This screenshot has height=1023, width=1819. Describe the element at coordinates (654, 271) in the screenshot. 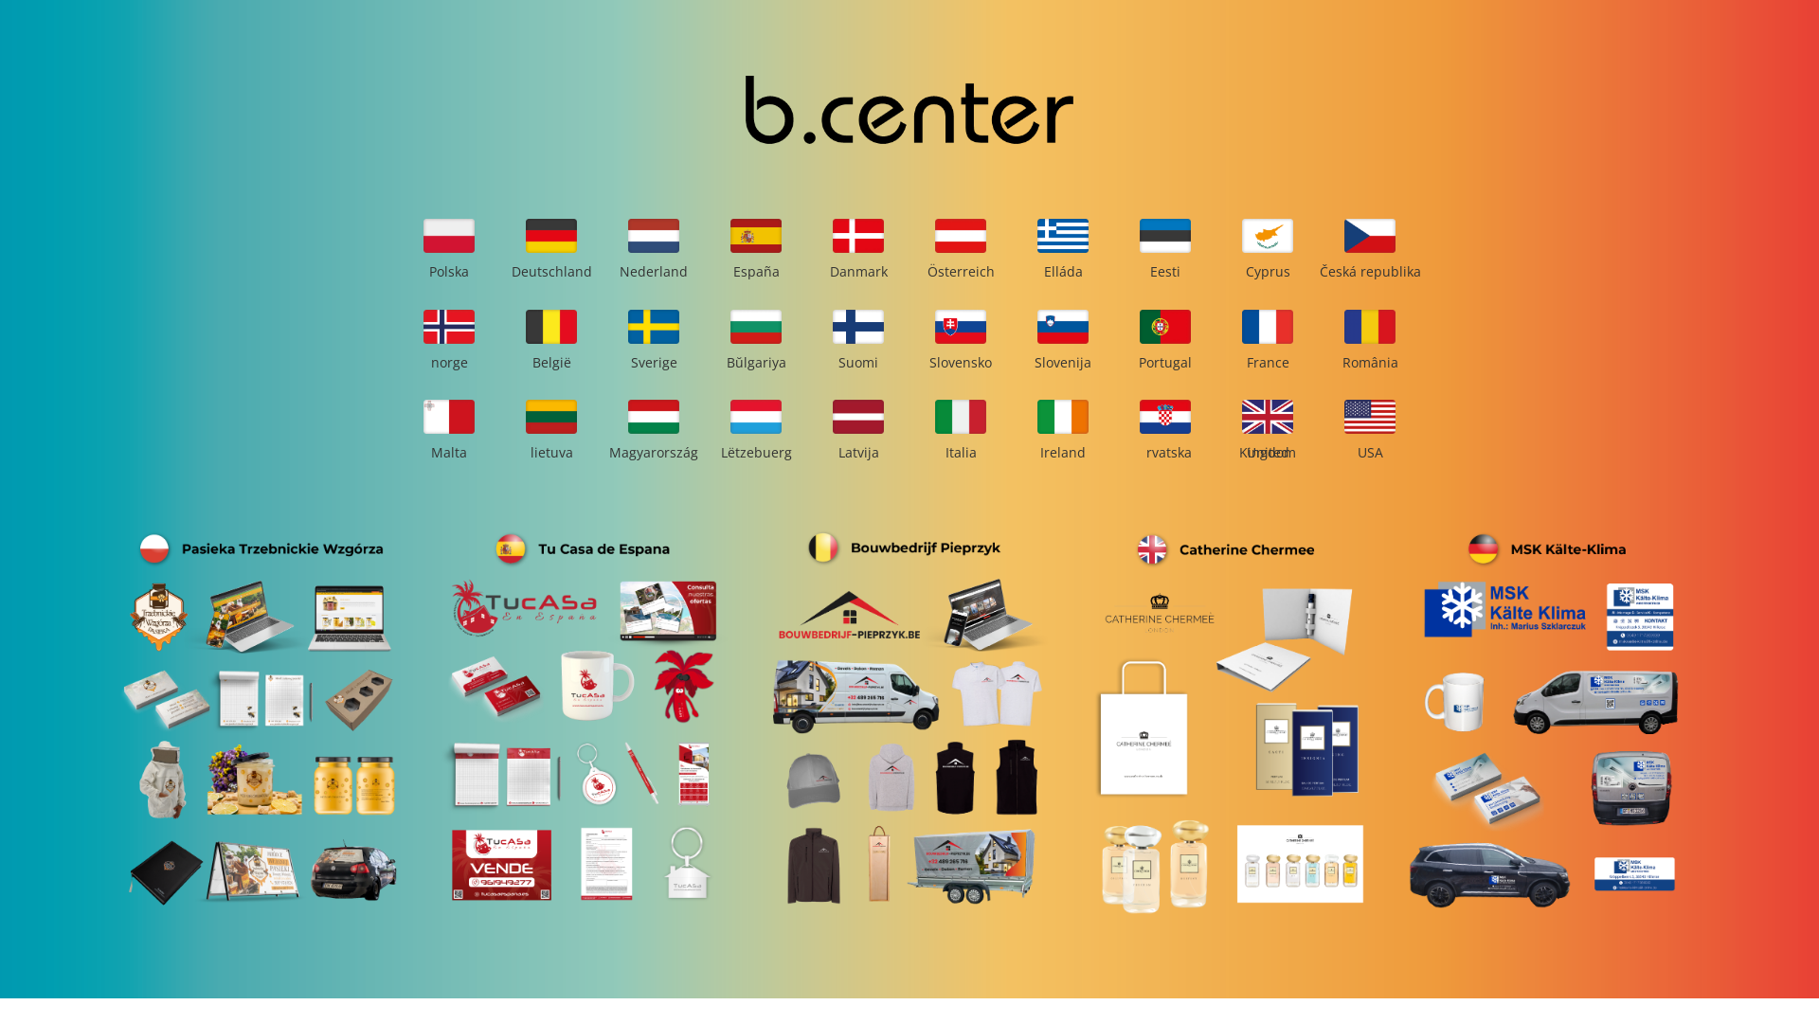

I see `Nederland` at that location.